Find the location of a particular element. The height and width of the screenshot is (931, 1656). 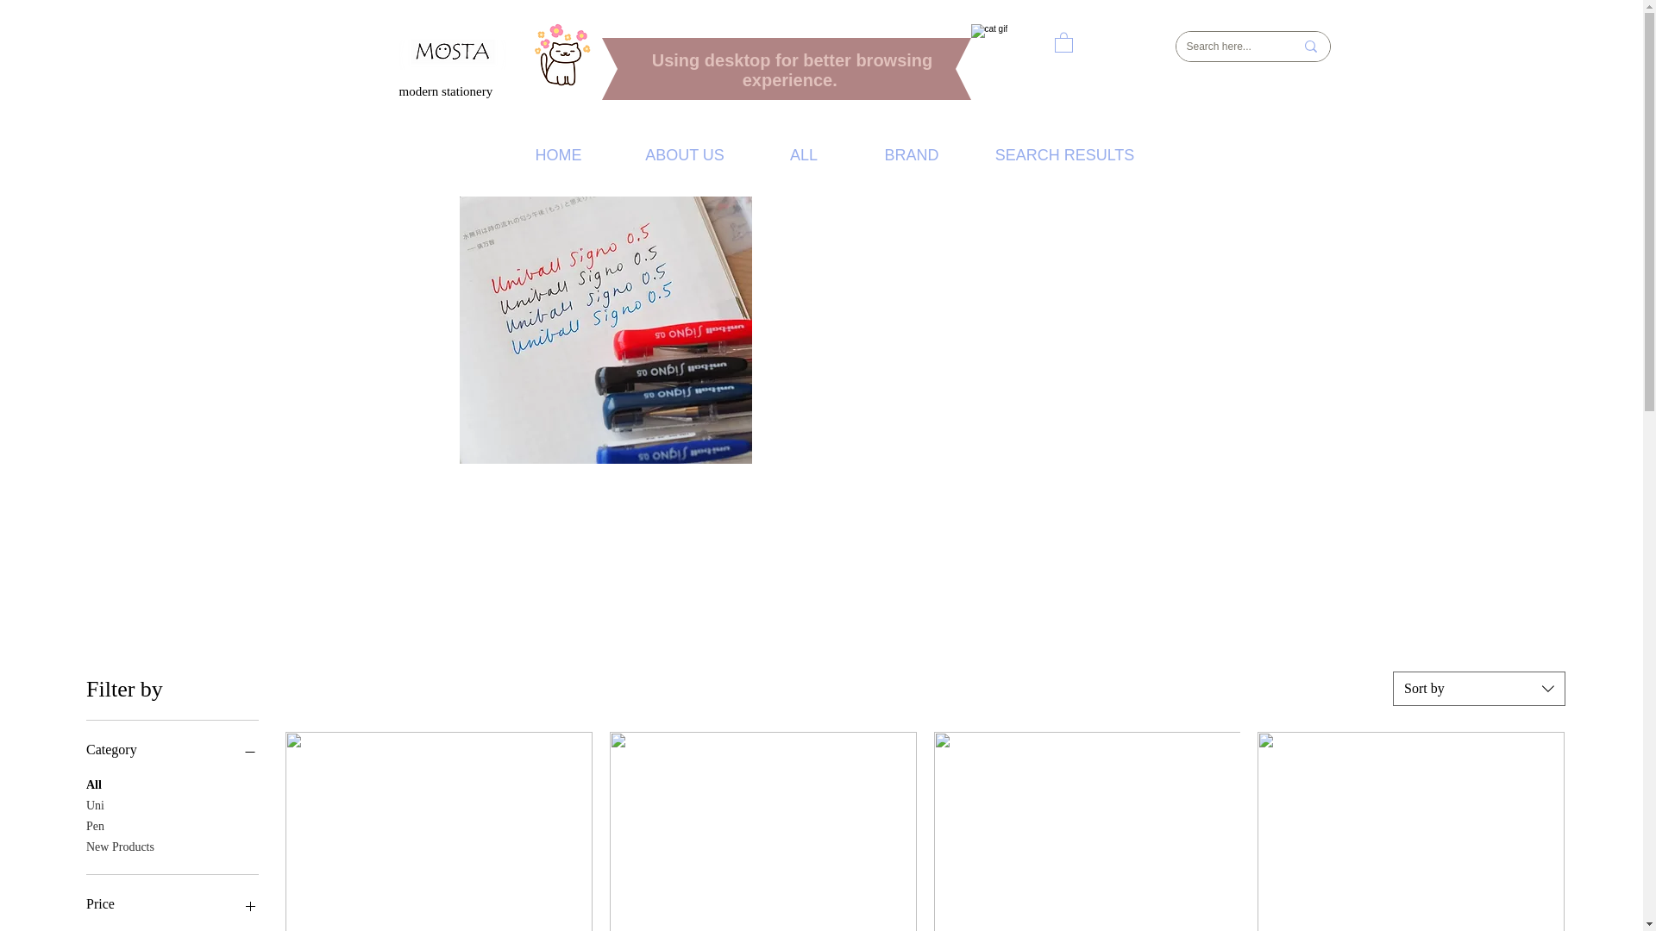

Price is located at coordinates (172, 903).